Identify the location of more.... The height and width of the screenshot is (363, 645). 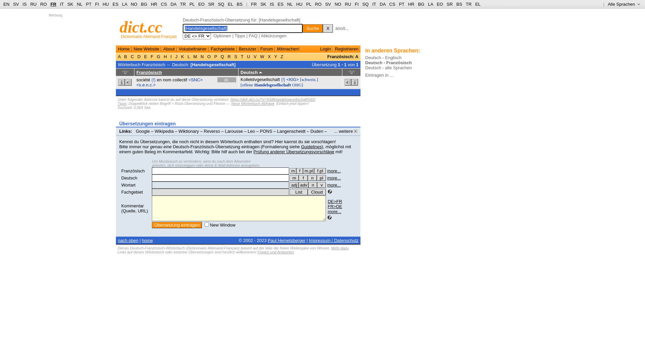
(334, 171).